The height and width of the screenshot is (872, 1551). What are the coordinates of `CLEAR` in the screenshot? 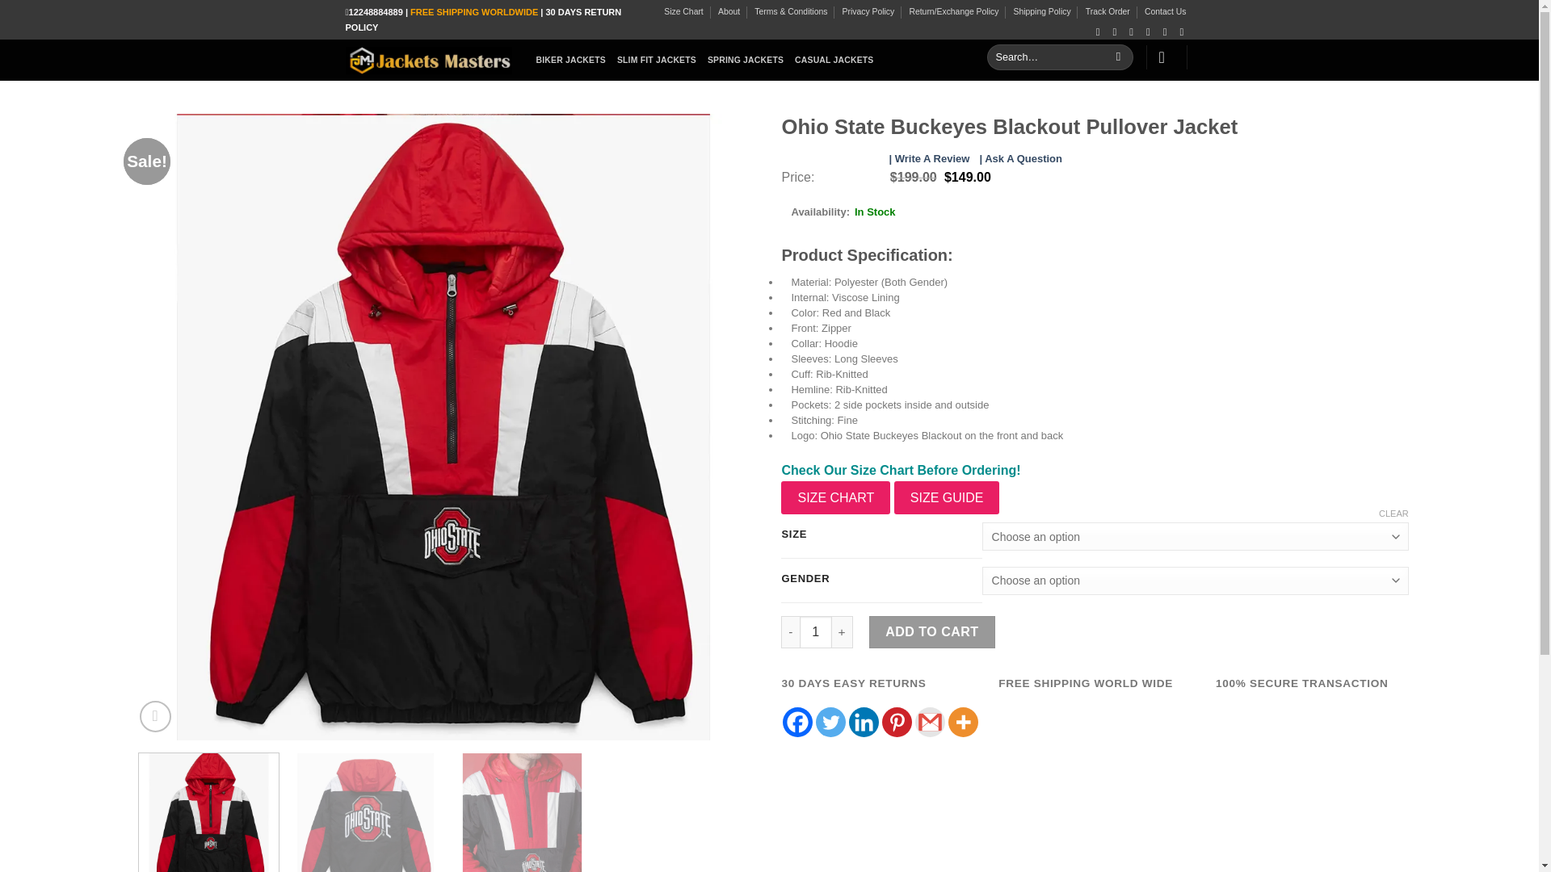 It's located at (1393, 513).